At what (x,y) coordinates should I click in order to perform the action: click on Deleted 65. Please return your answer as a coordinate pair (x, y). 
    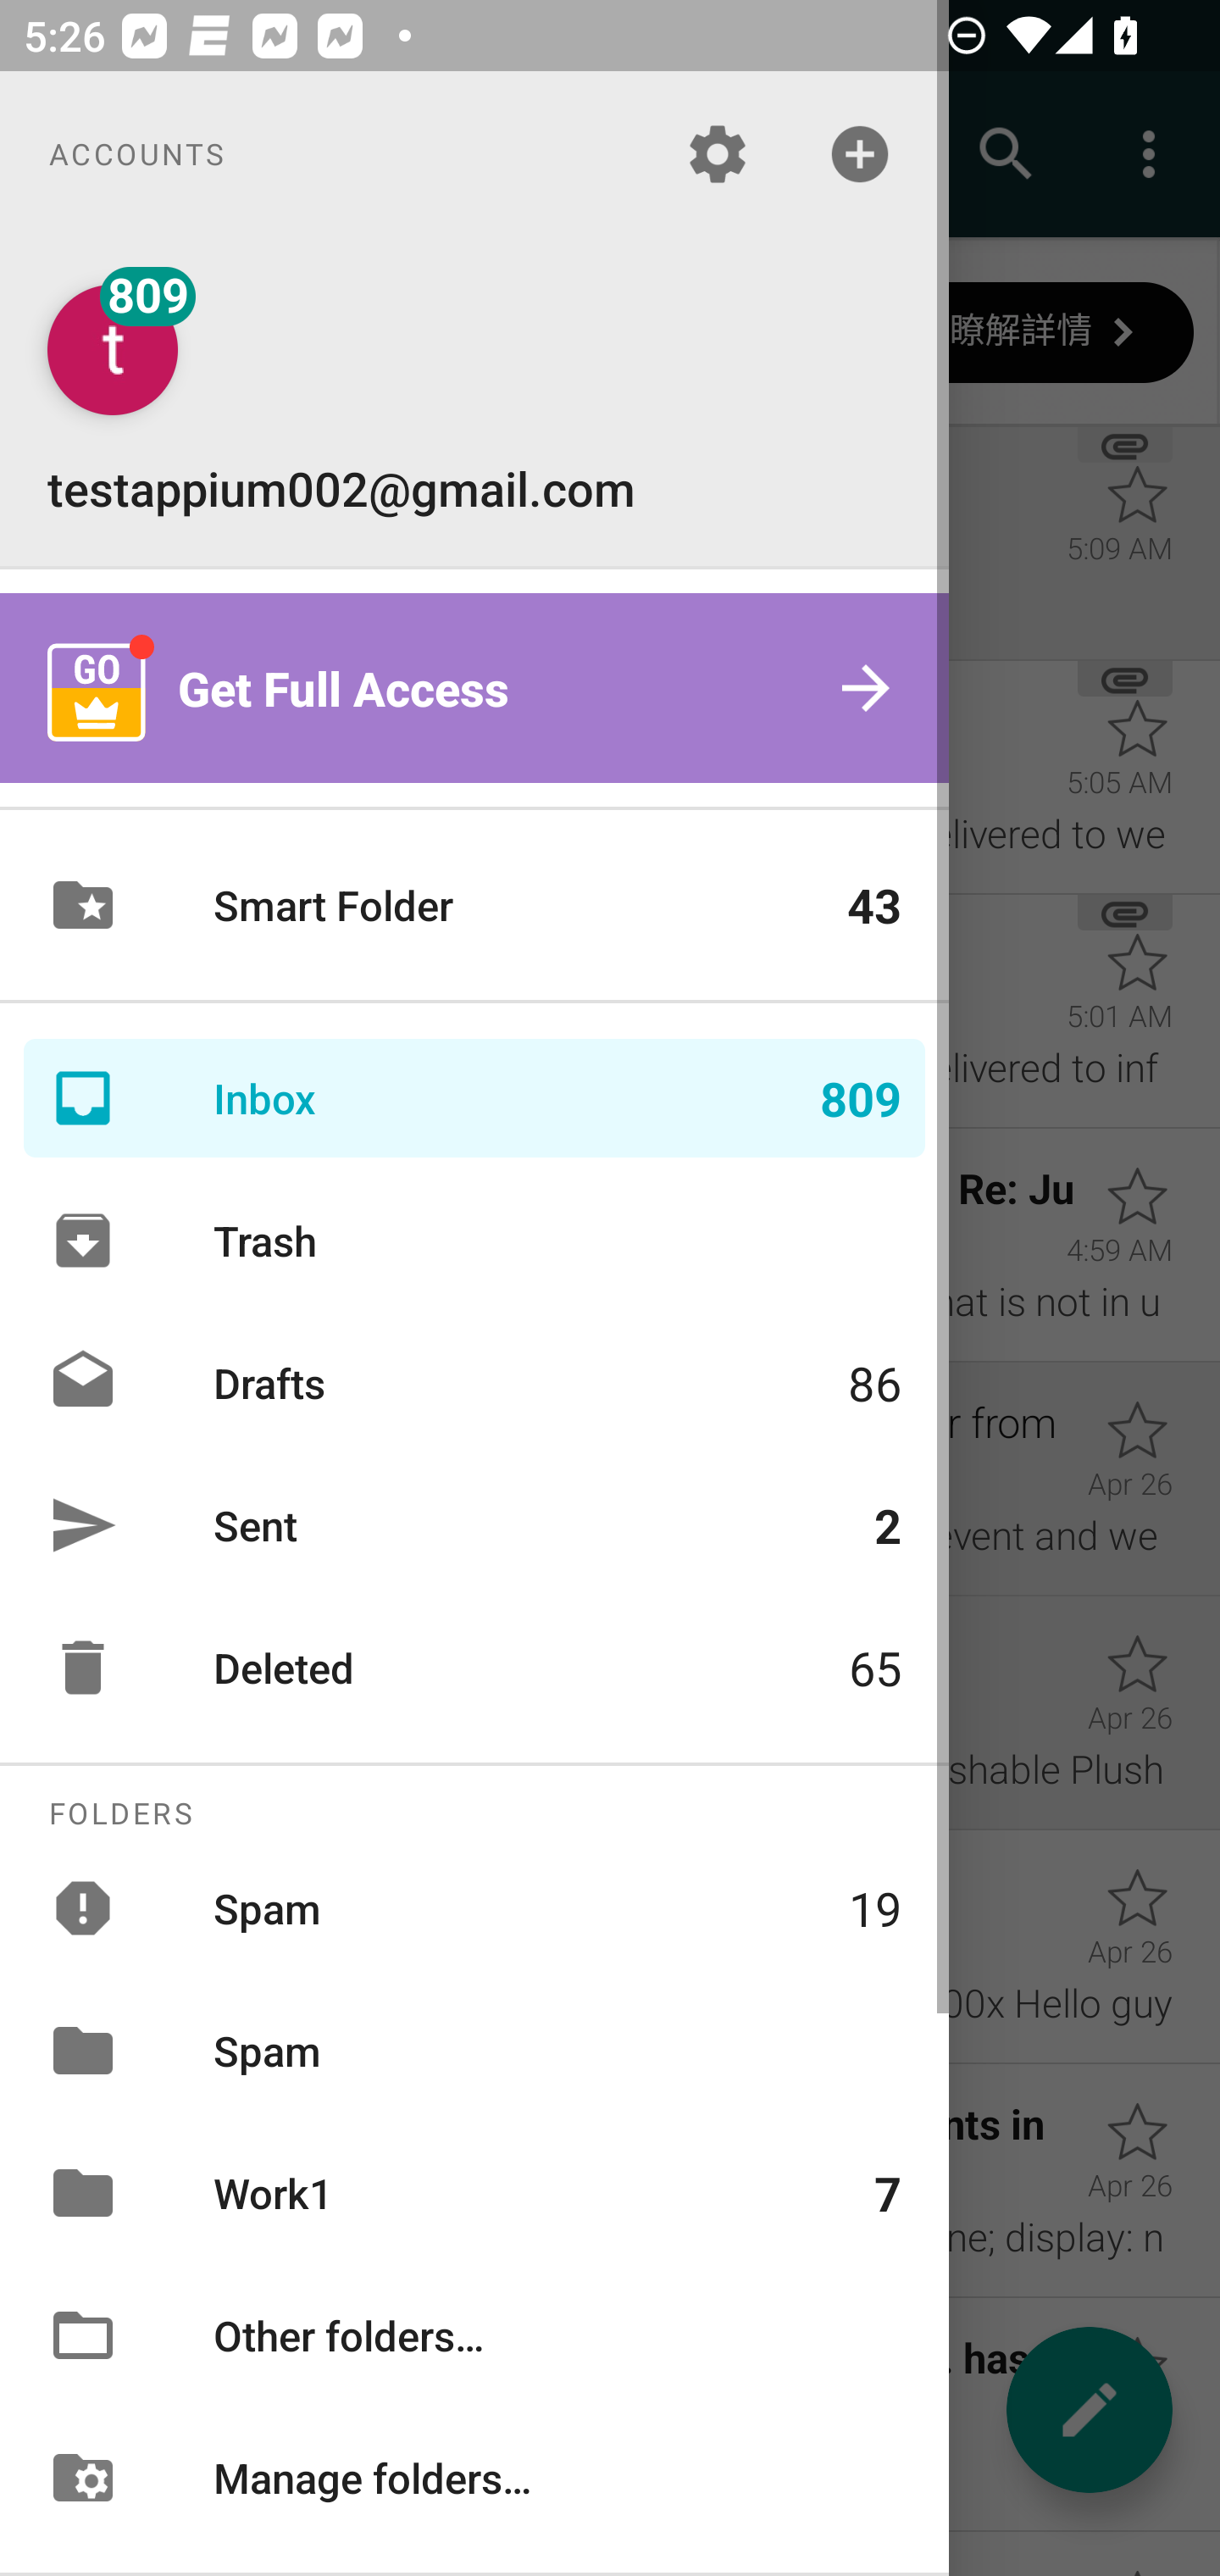
    Looking at the image, I should click on (474, 1668).